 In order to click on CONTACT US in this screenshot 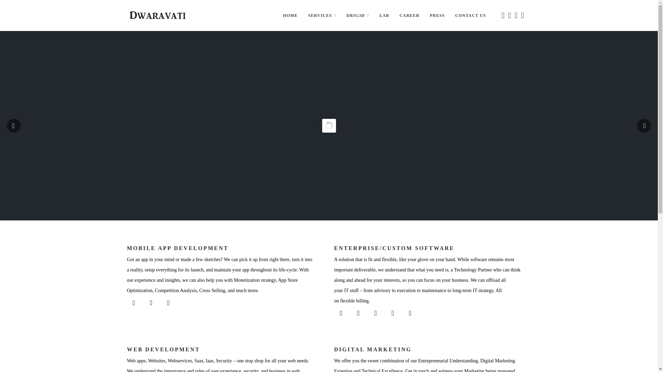, I will do `click(470, 15)`.